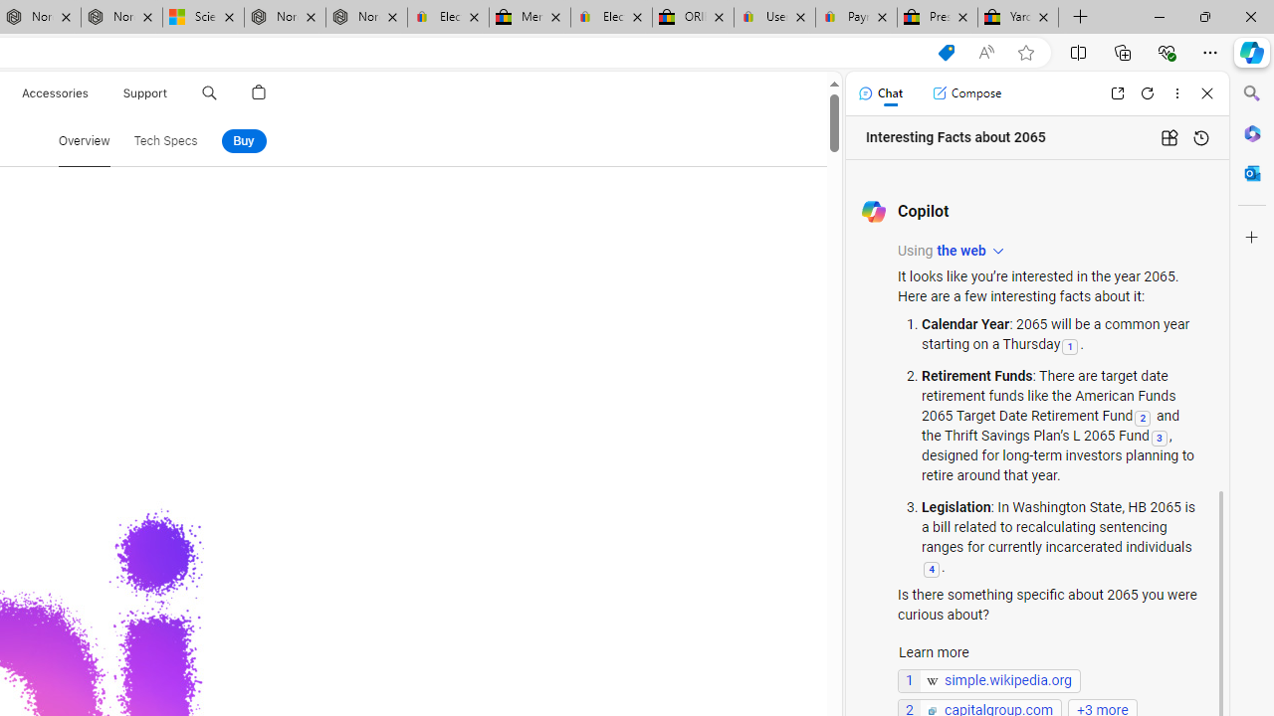  Describe the element at coordinates (209, 93) in the screenshot. I see `Class: globalnav-item globalnav-search shift-0-1` at that location.